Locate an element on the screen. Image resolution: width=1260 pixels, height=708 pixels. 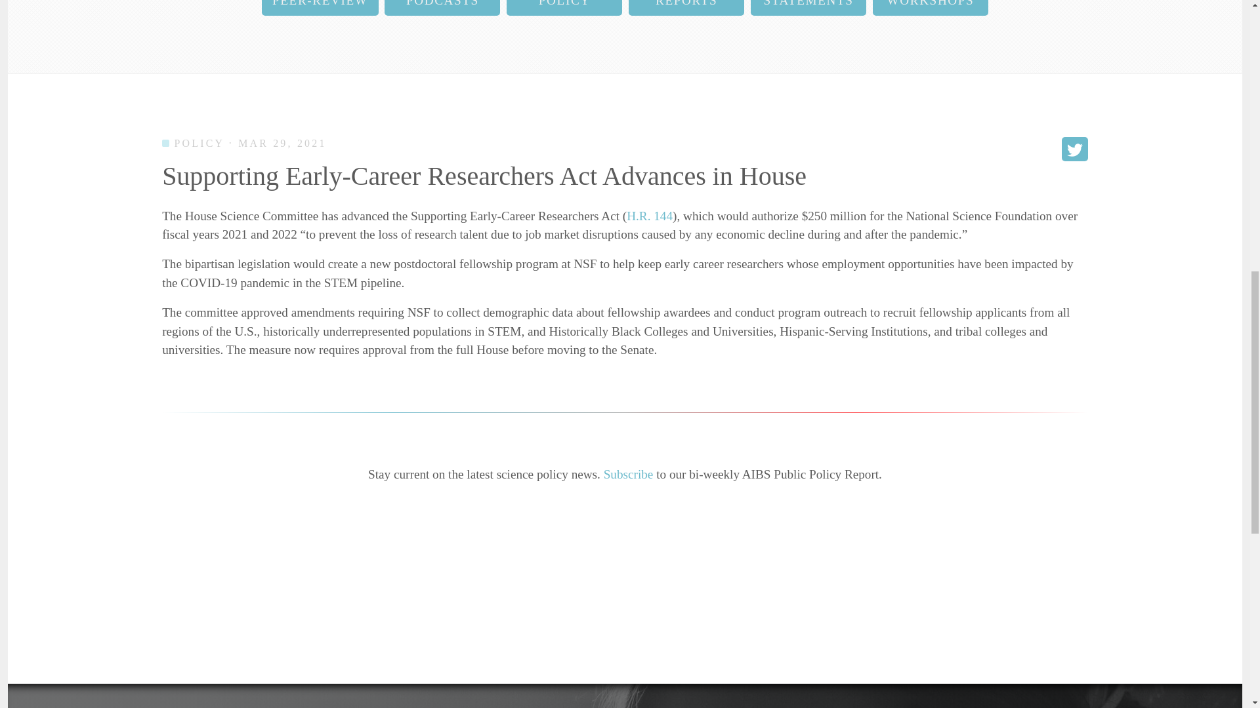
REPORTS is located at coordinates (686, 8).